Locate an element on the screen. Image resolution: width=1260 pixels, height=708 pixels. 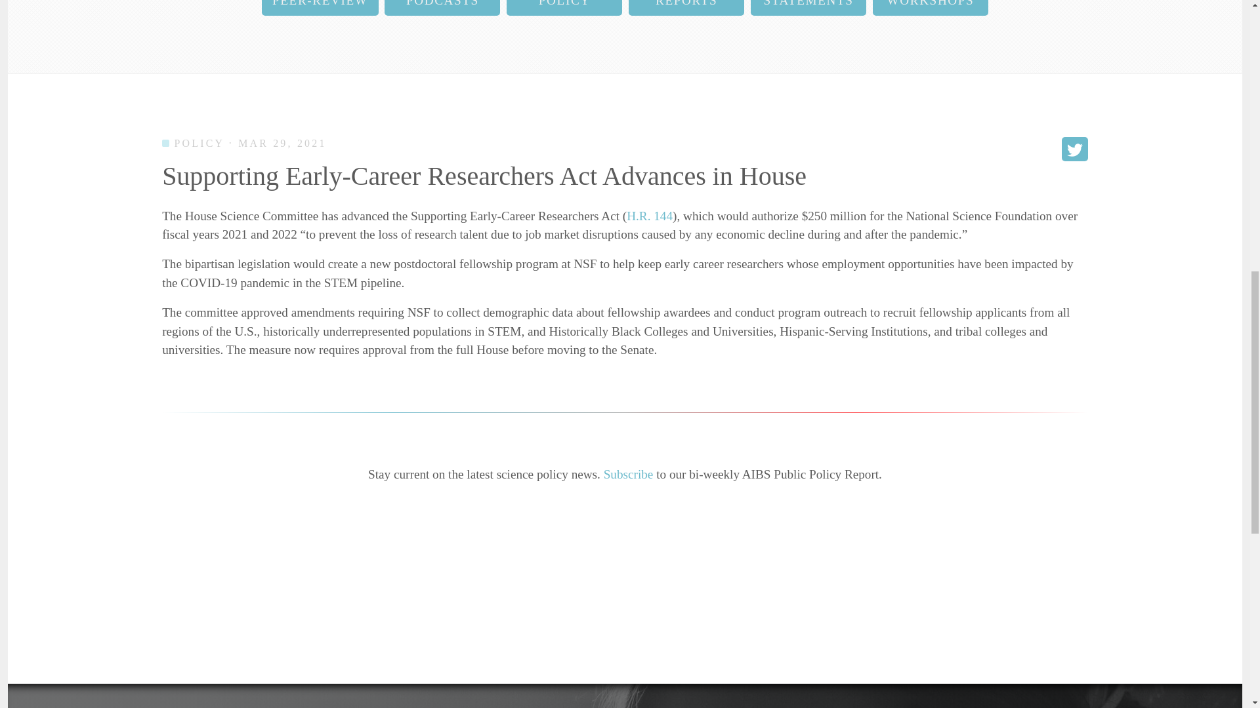
REPORTS is located at coordinates (686, 8).